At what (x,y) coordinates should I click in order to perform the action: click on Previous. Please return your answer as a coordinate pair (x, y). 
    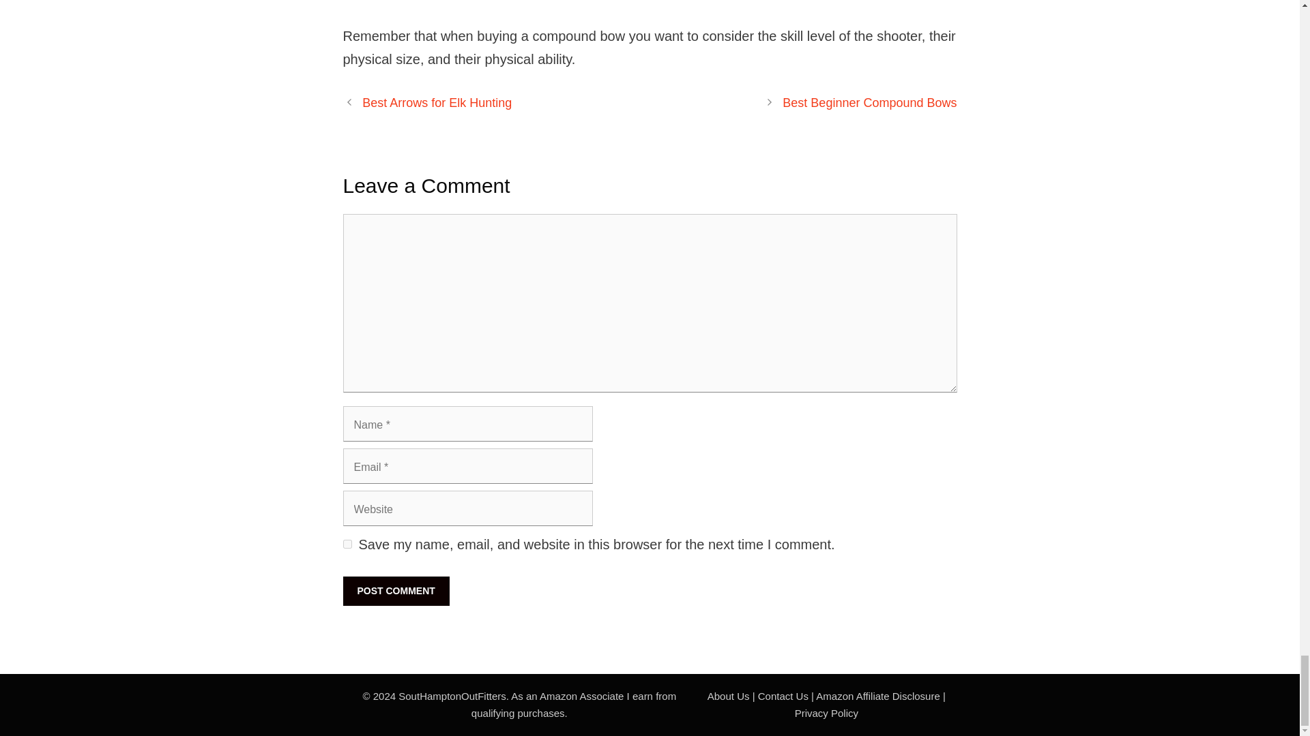
    Looking at the image, I should click on (437, 102).